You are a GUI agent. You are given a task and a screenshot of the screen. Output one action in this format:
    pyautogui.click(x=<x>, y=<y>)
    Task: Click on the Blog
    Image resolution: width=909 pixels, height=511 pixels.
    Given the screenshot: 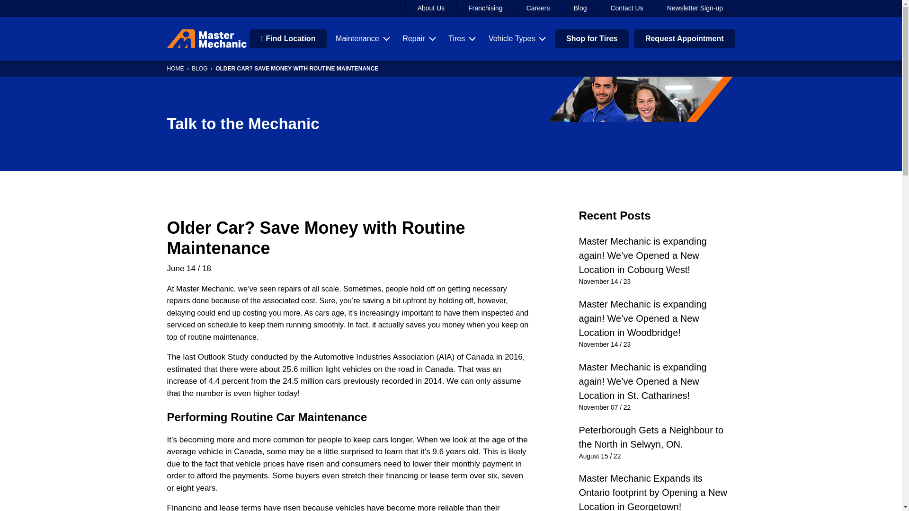 What is the action you would take?
    pyautogui.click(x=580, y=9)
    